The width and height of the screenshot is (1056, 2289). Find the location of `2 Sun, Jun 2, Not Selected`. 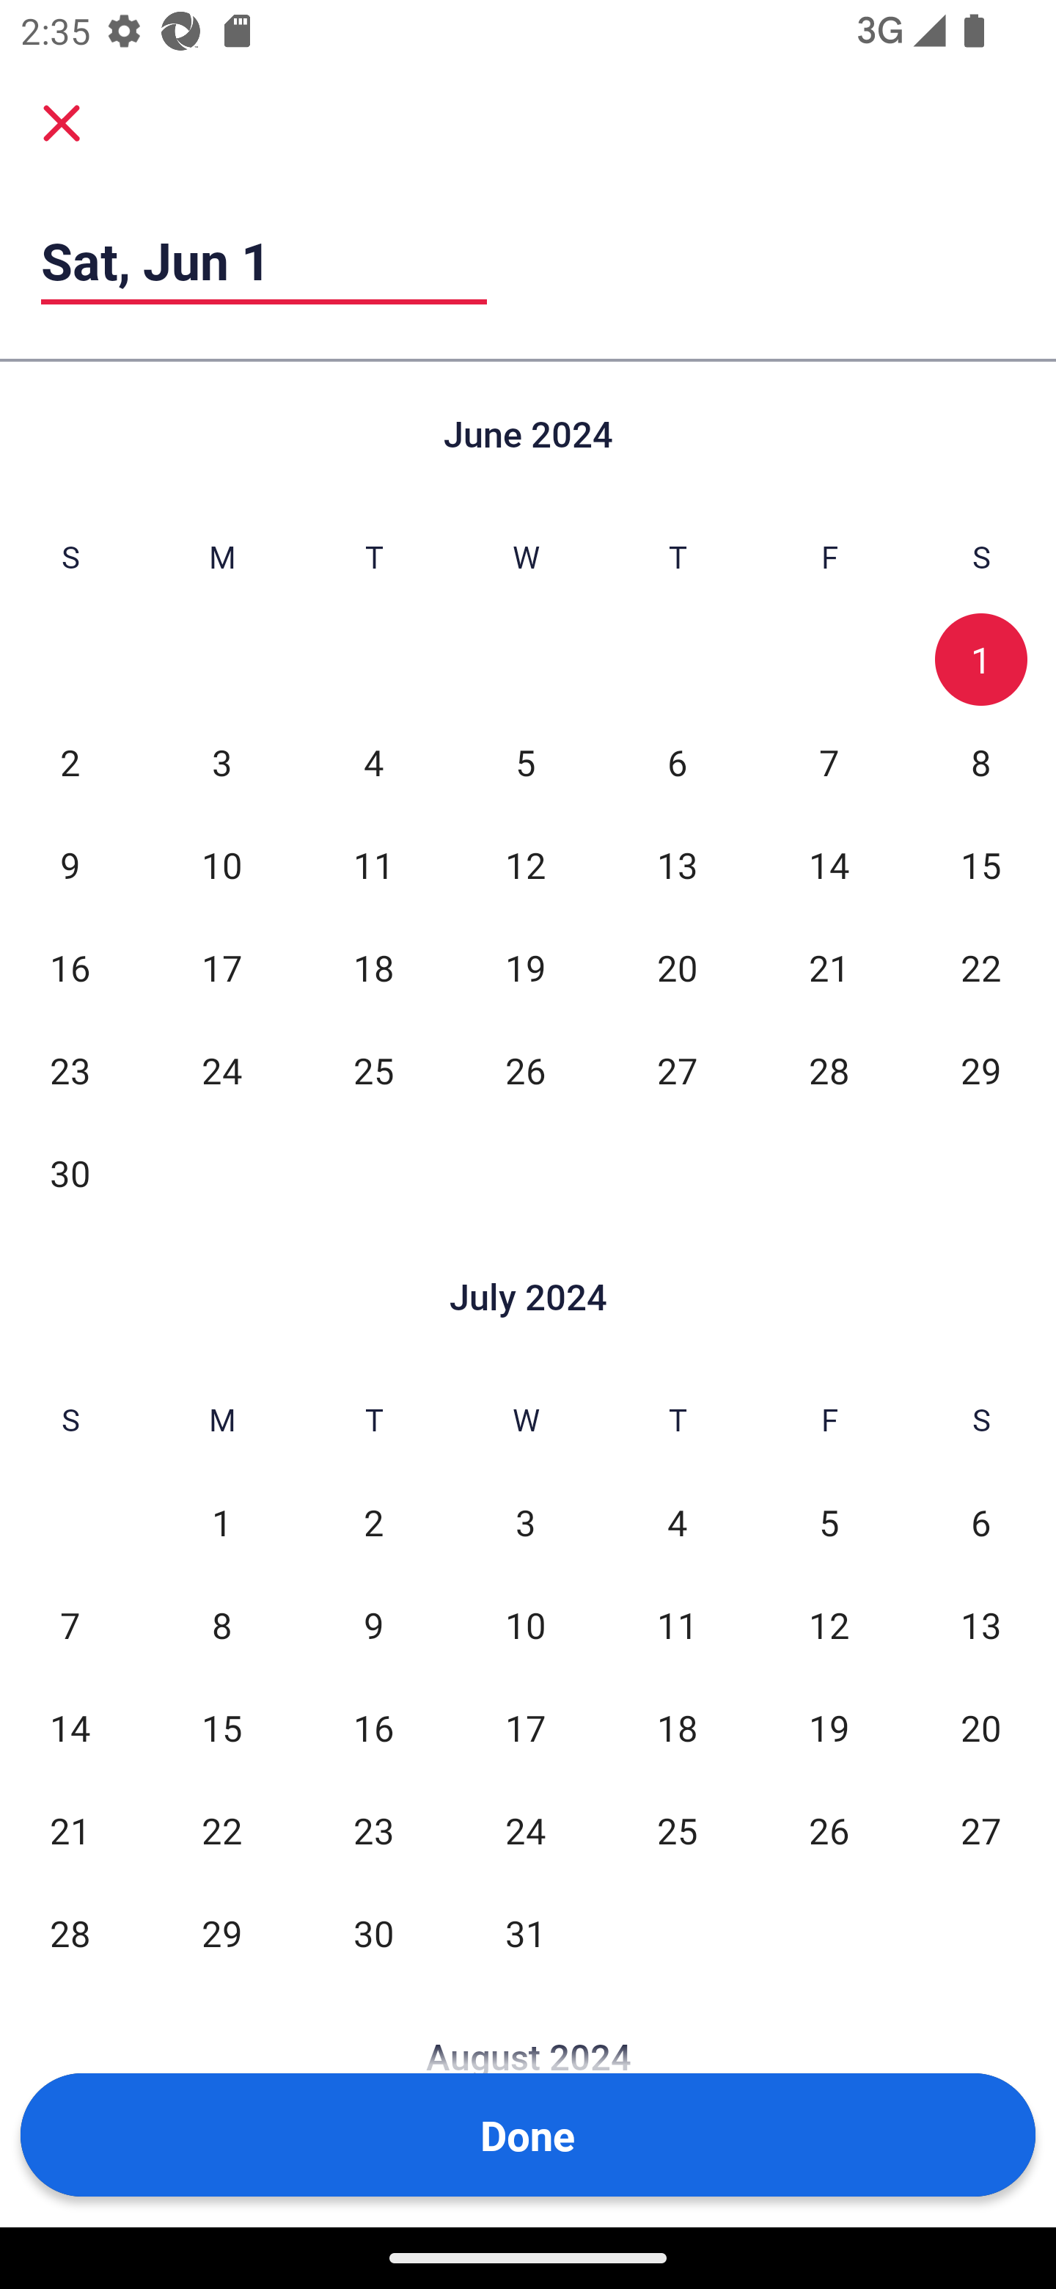

2 Sun, Jun 2, Not Selected is located at coordinates (70, 762).